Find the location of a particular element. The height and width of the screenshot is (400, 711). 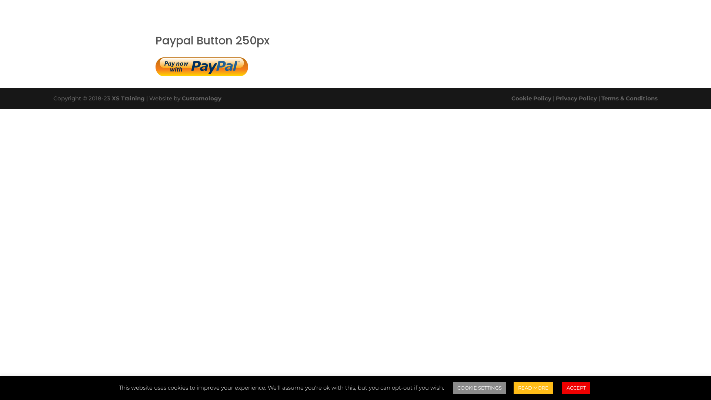

ACCEPT is located at coordinates (576, 388).